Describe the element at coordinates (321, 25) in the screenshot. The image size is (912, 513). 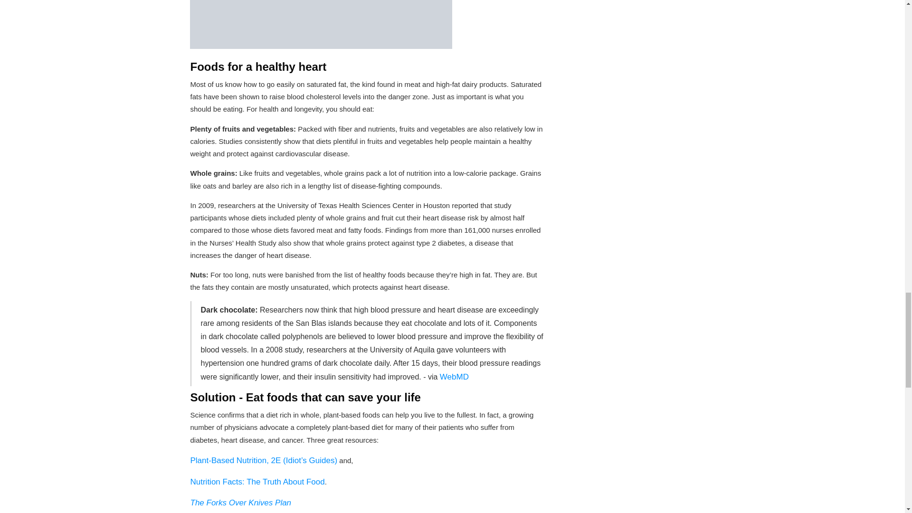
I see `Foods that can save your life` at that location.